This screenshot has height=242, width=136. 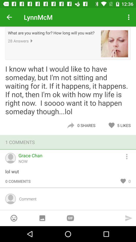 What do you see at coordinates (125, 125) in the screenshot?
I see `tap 5 likes icon` at bounding box center [125, 125].